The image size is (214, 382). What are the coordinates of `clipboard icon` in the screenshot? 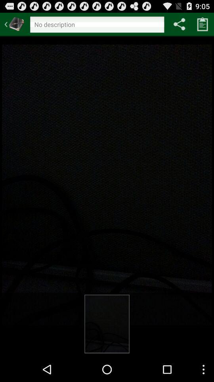 It's located at (203, 24).